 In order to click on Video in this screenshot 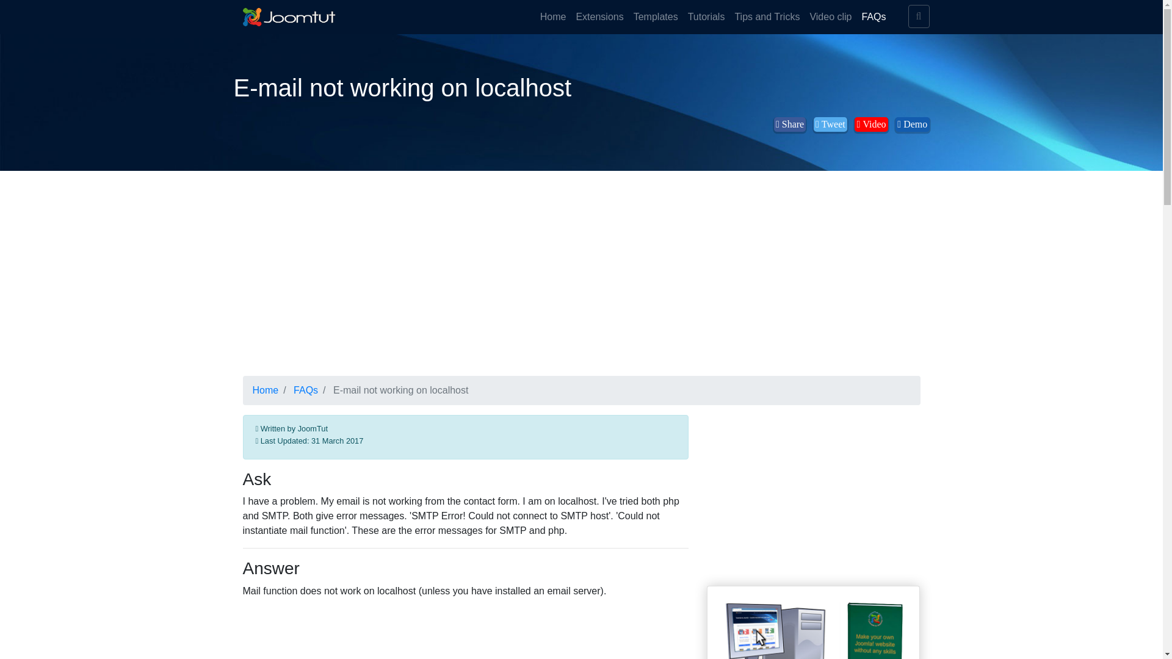, I will do `click(870, 124)`.